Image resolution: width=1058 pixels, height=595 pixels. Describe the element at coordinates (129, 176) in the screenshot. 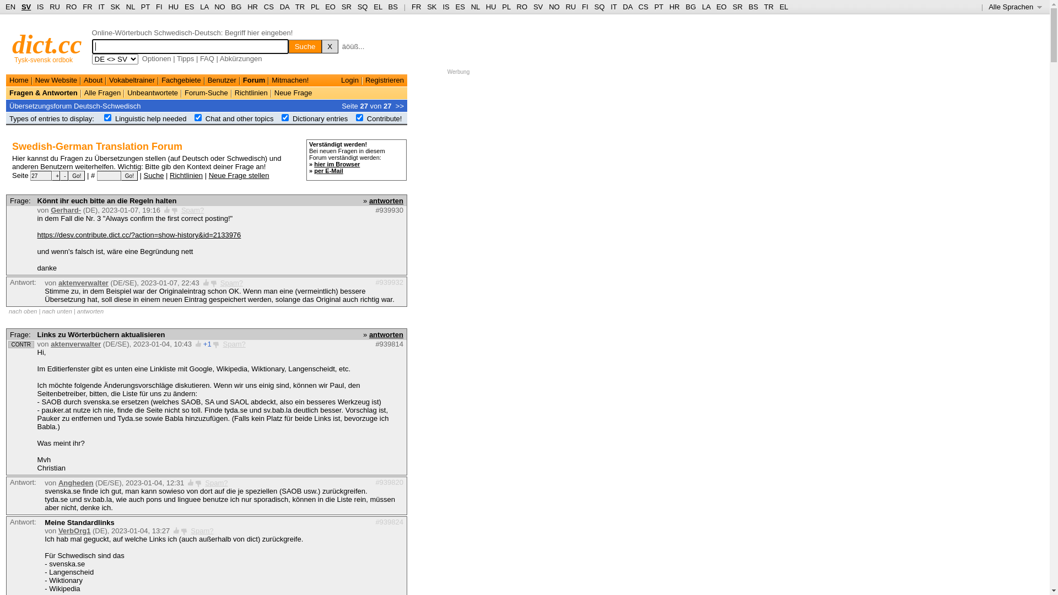

I see `Go!` at that location.